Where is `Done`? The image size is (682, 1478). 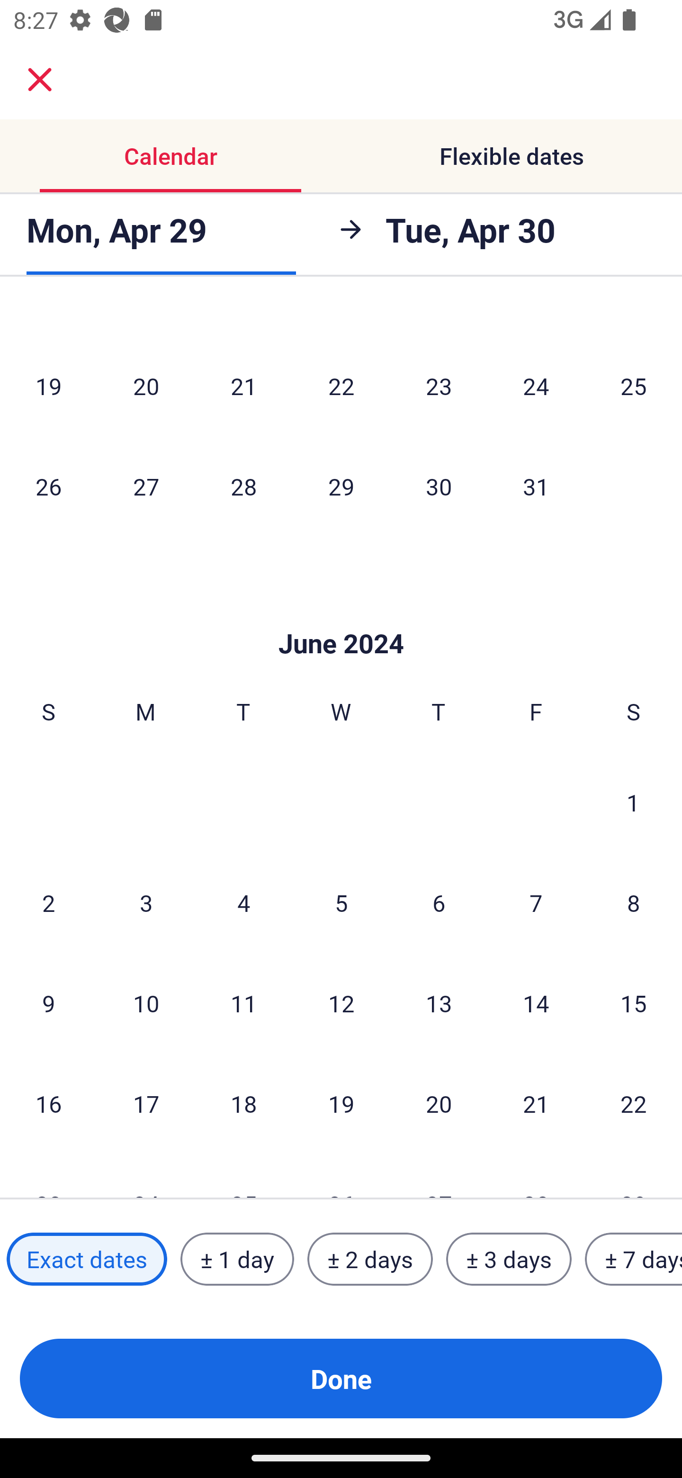 Done is located at coordinates (341, 1379).